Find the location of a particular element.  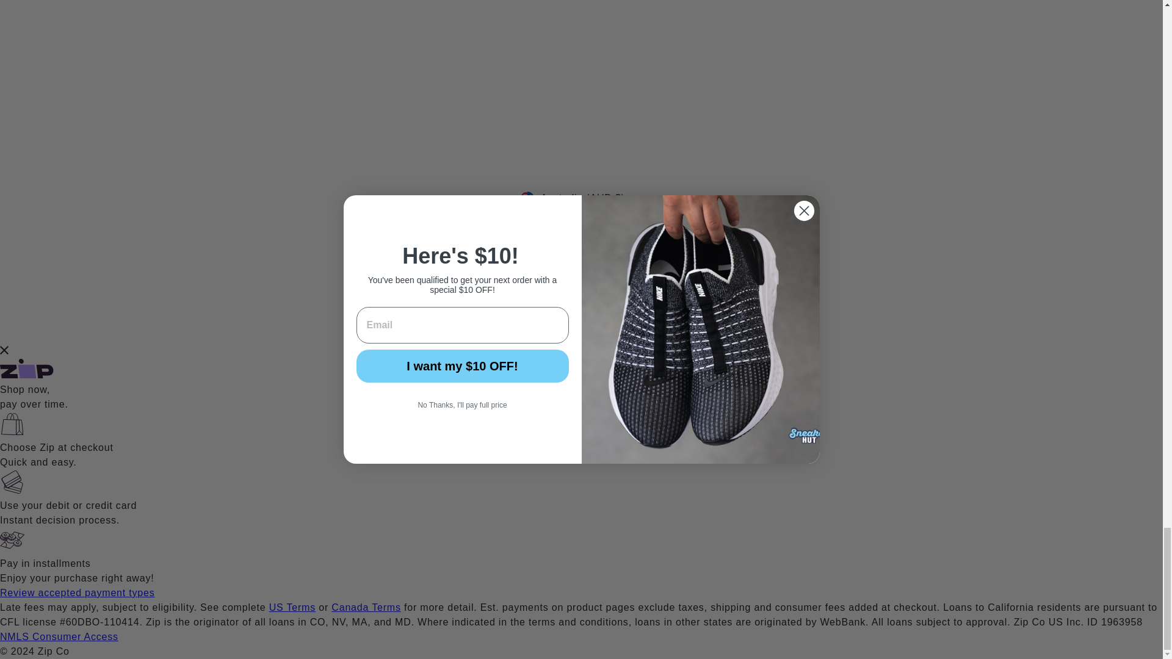

Sneaker Hut  on Facebook is located at coordinates (602, 243).